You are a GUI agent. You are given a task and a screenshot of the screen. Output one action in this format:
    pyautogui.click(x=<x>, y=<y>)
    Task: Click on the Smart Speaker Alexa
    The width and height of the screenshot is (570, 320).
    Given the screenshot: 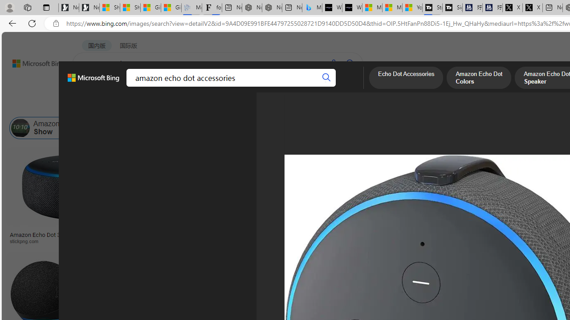 What is the action you would take?
    pyautogui.click(x=444, y=232)
    